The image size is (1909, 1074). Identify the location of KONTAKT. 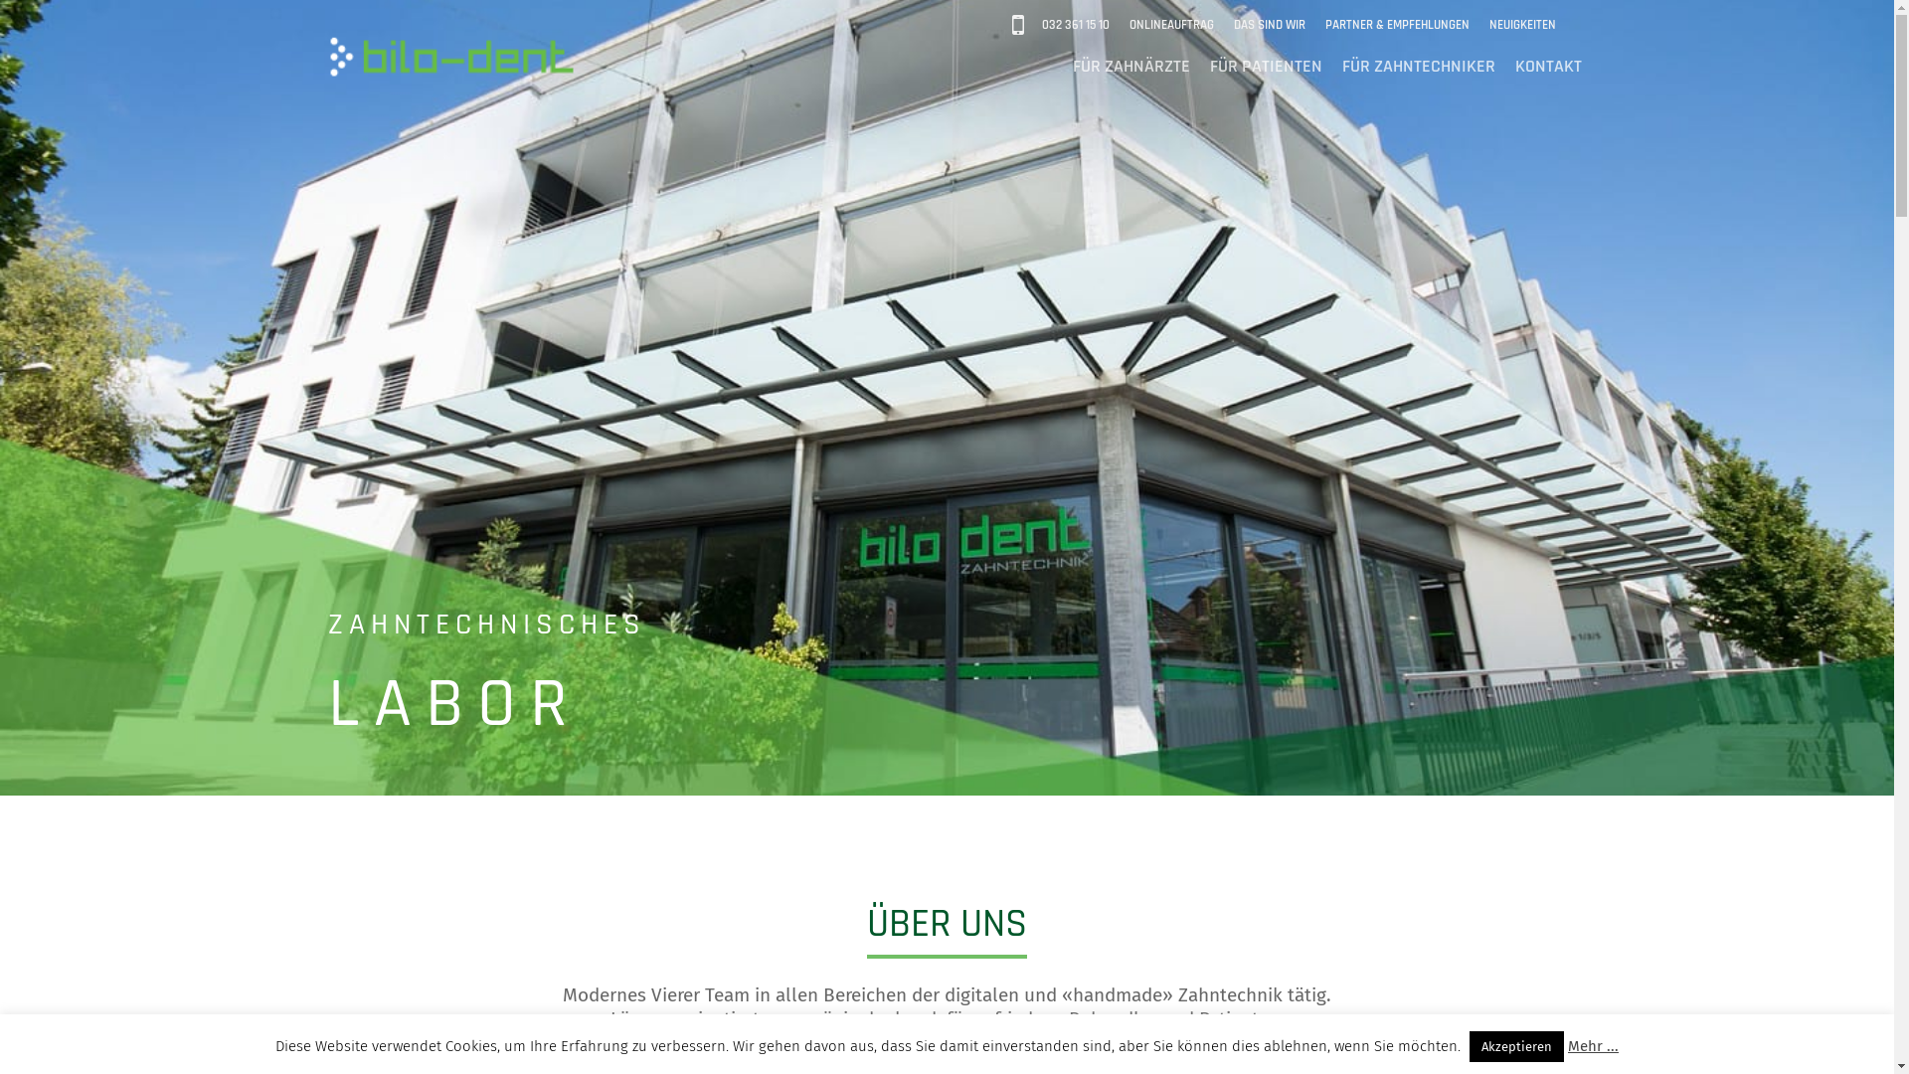
(1549, 66).